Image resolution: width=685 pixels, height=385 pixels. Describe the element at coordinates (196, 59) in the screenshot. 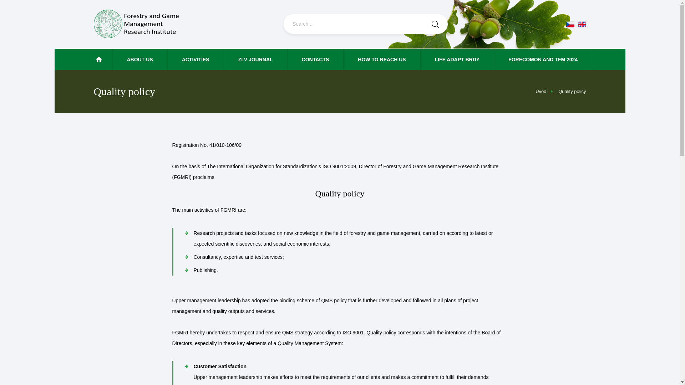

I see `ACTIVITIES` at that location.